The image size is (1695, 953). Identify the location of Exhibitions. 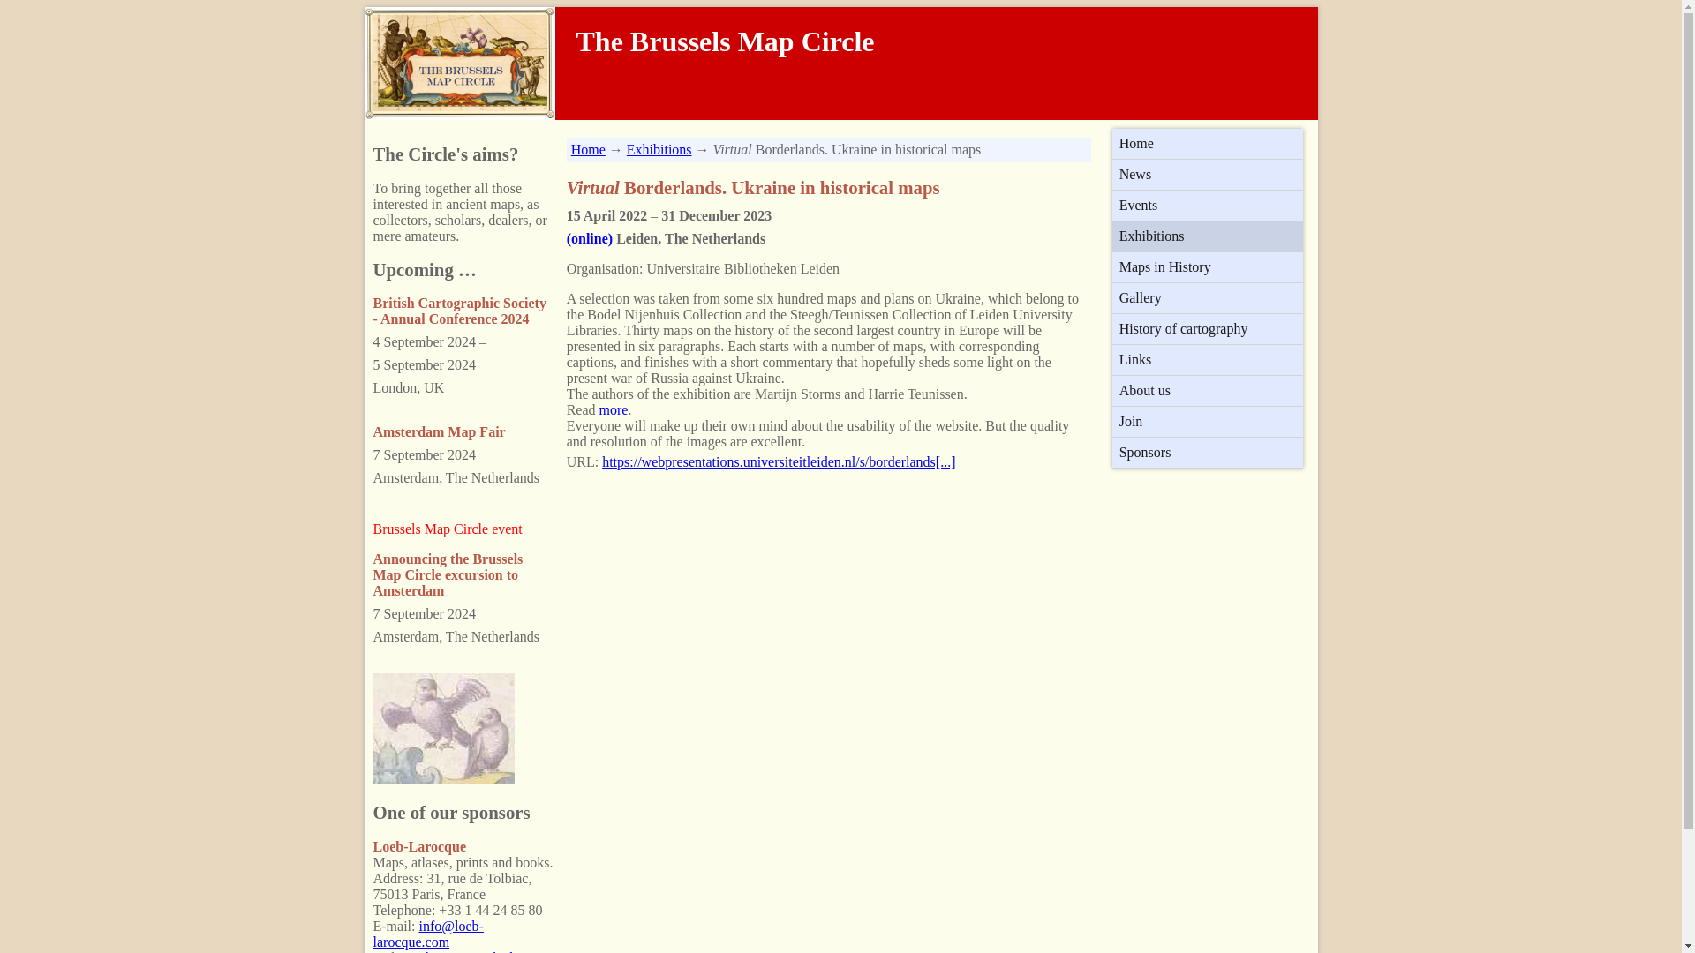
(659, 149).